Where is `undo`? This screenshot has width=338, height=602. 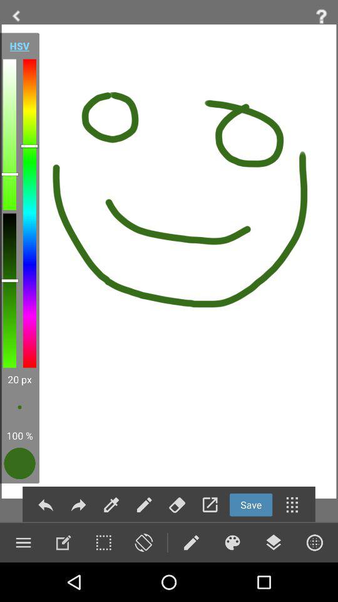 undo is located at coordinates (45, 504).